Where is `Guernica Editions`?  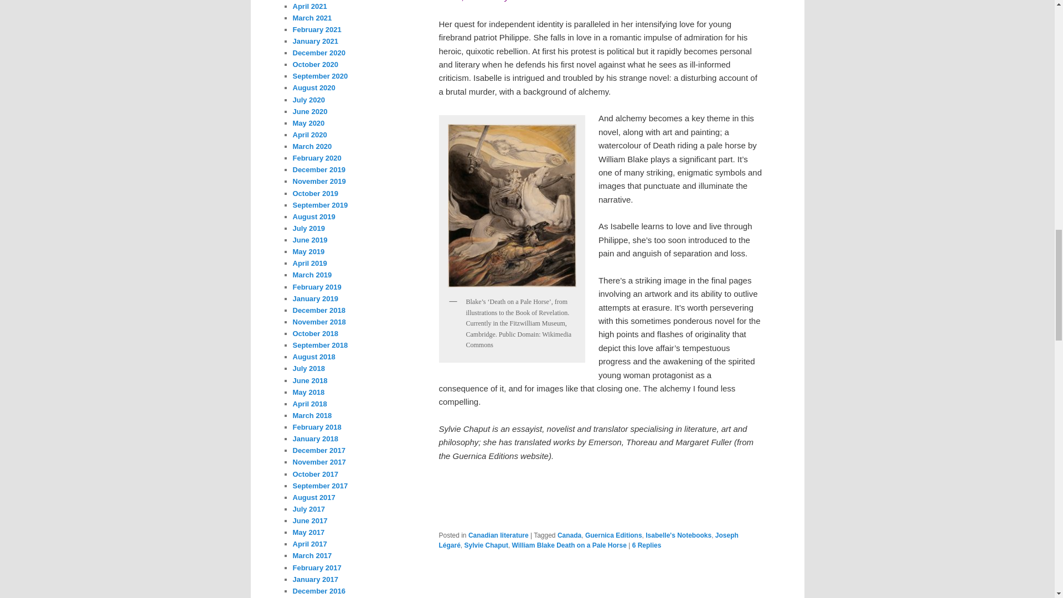
Guernica Editions is located at coordinates (613, 535).